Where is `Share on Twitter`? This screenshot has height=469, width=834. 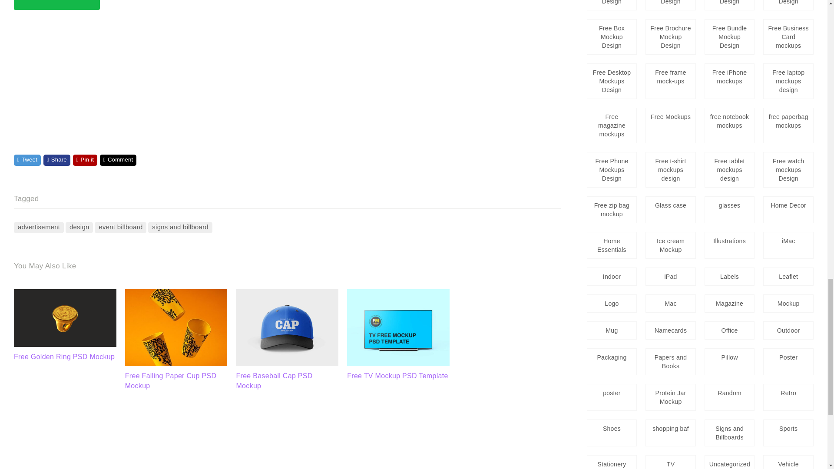 Share on Twitter is located at coordinates (27, 160).